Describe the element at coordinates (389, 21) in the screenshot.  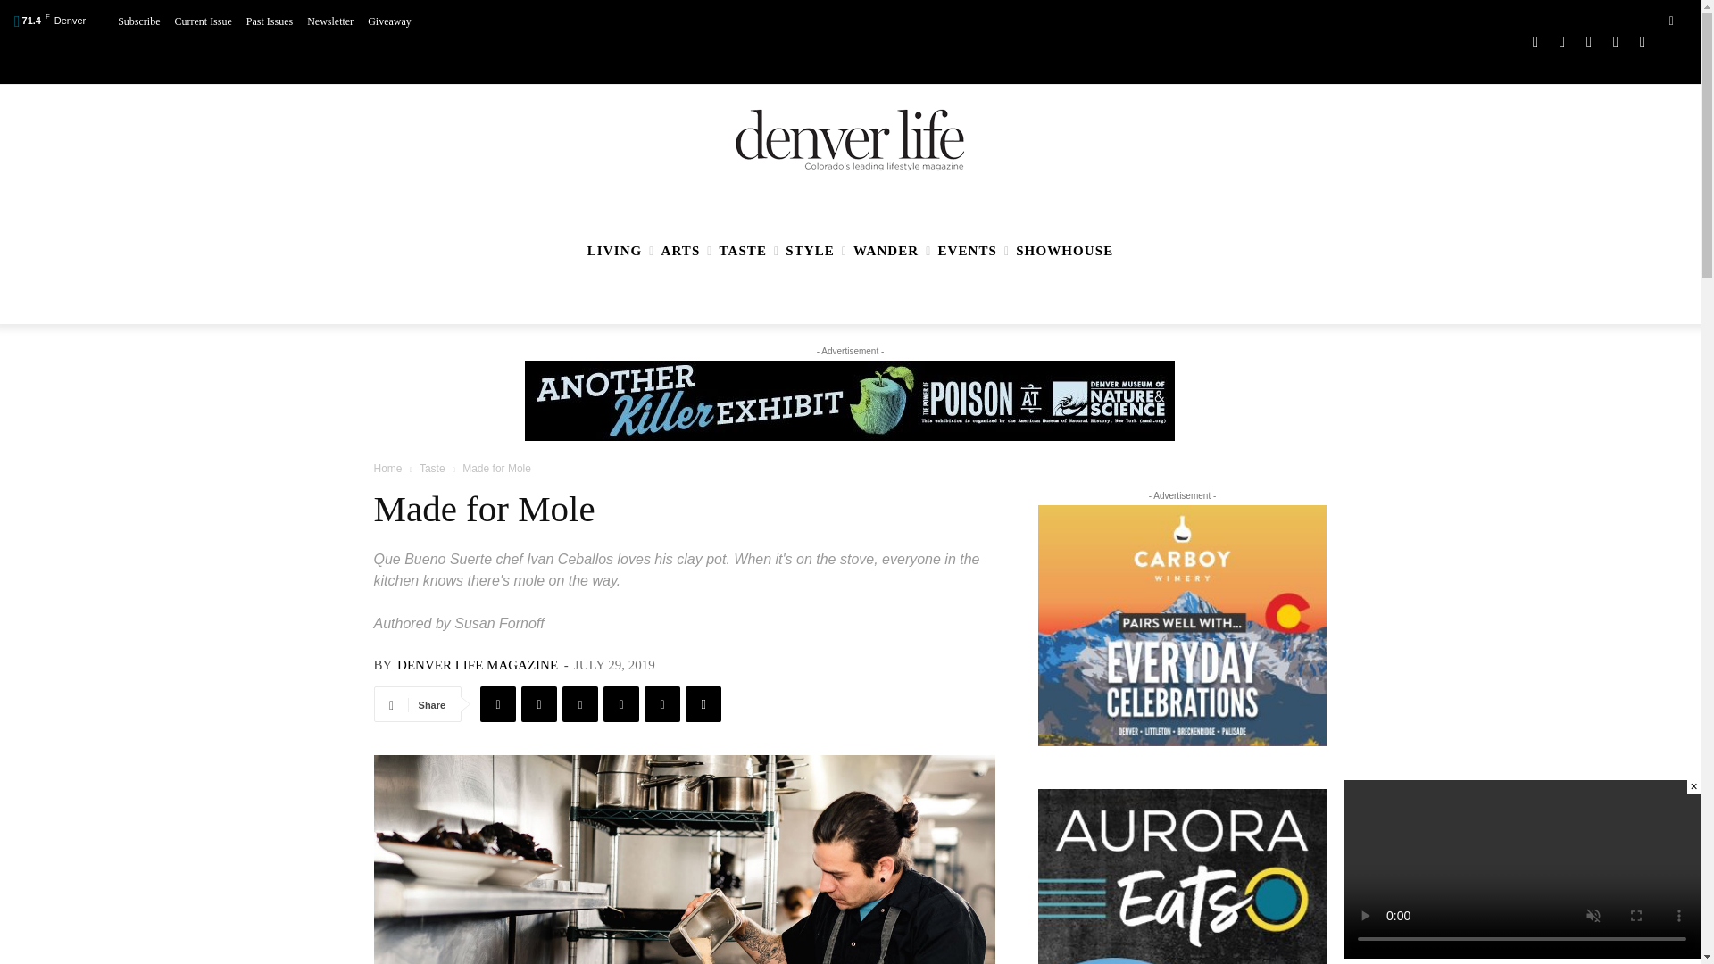
I see `Giveaway` at that location.